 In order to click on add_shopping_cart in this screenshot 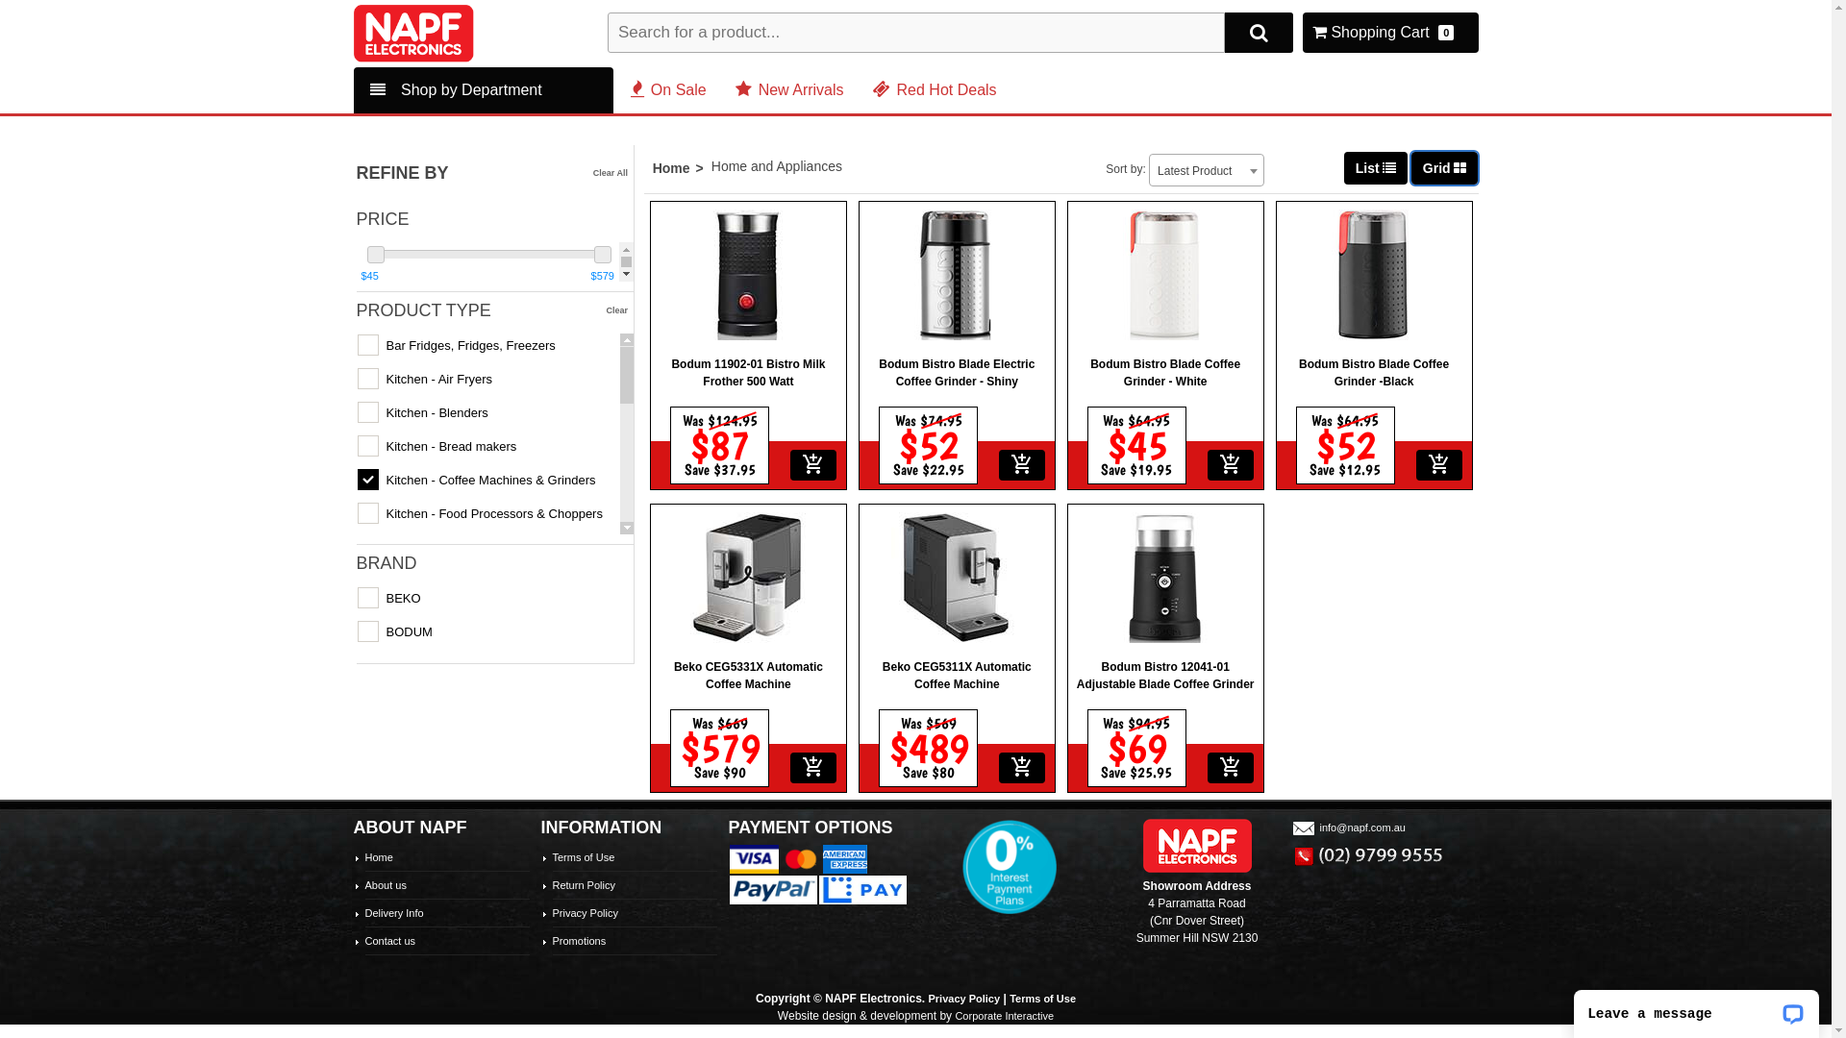, I will do `click(813, 768)`.